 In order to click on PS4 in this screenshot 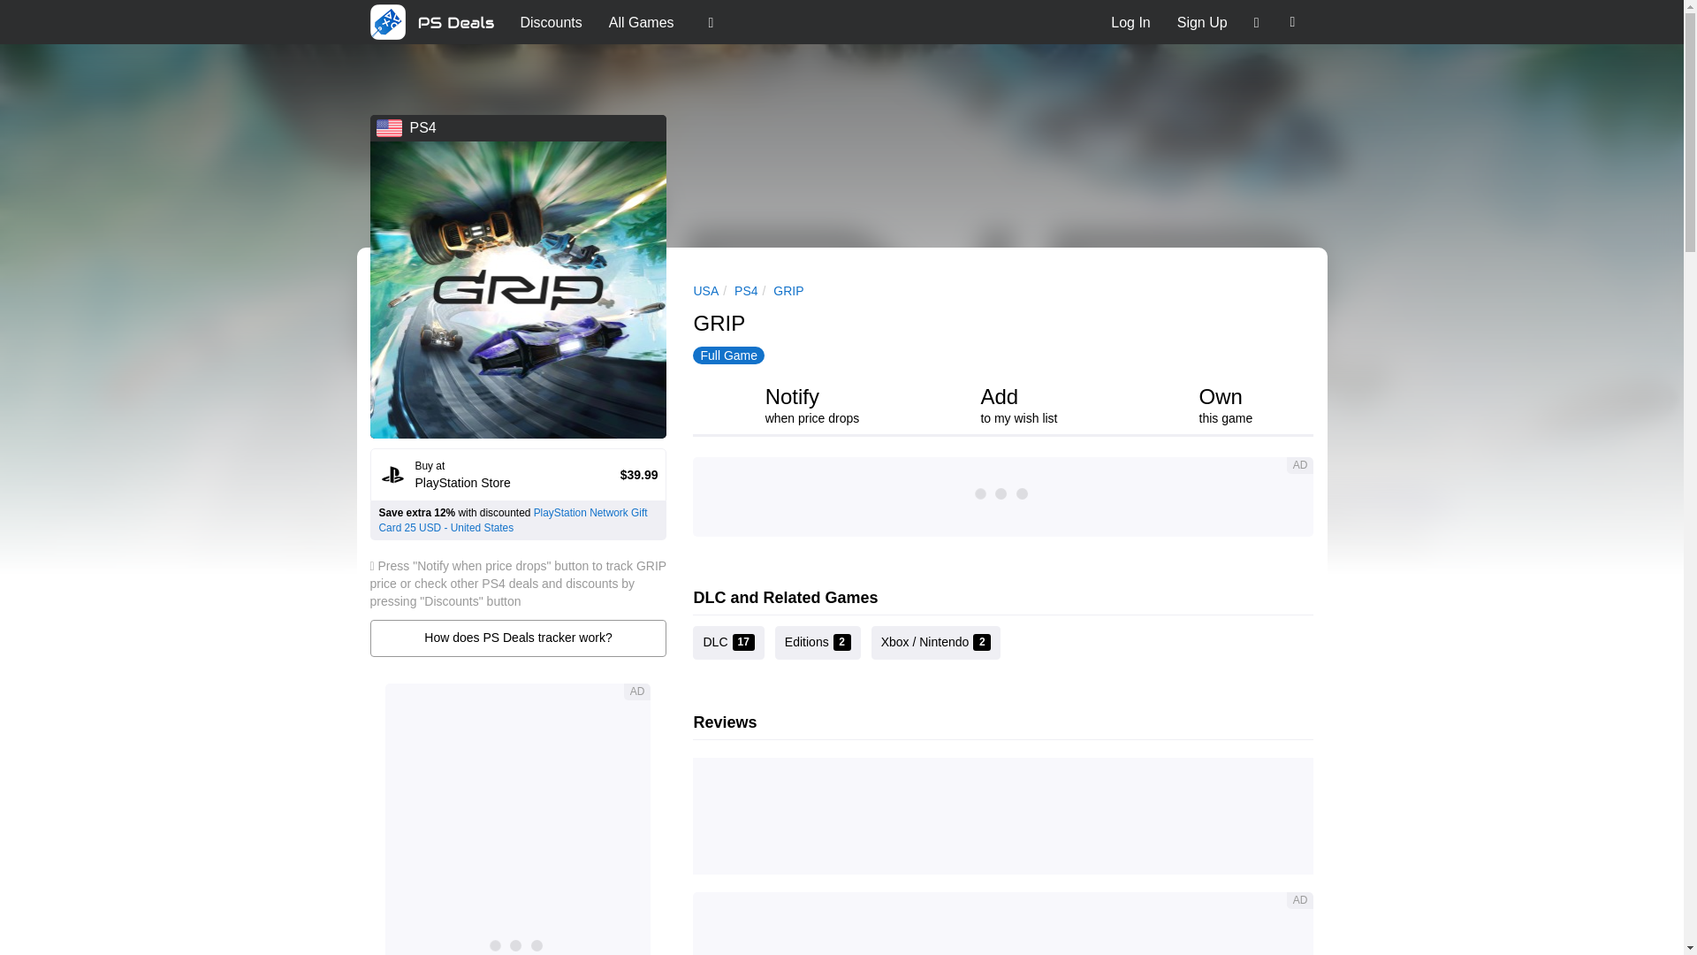, I will do `click(746, 290)`.